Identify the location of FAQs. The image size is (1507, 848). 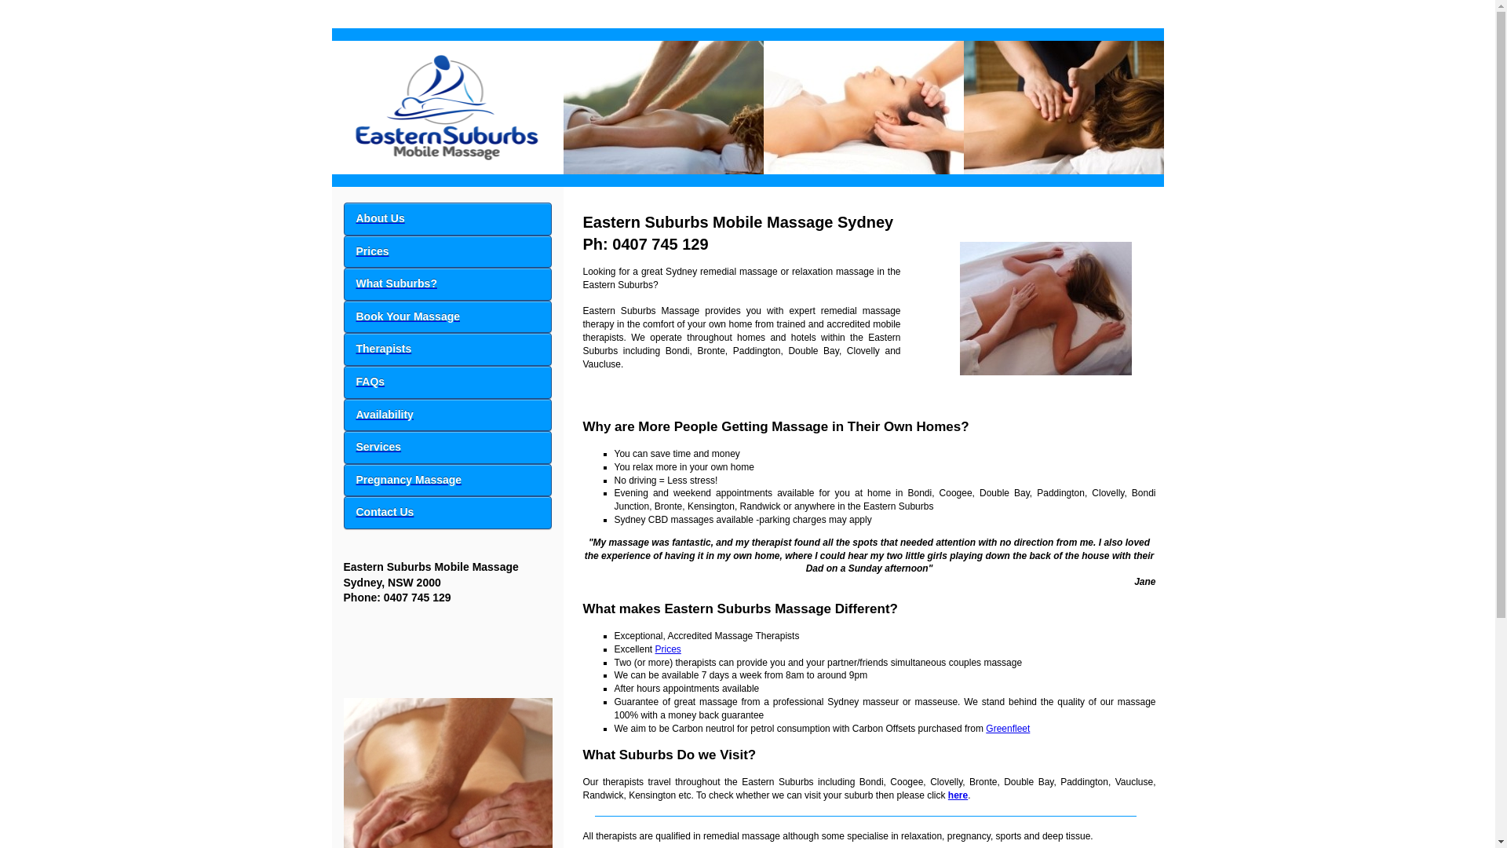
(447, 382).